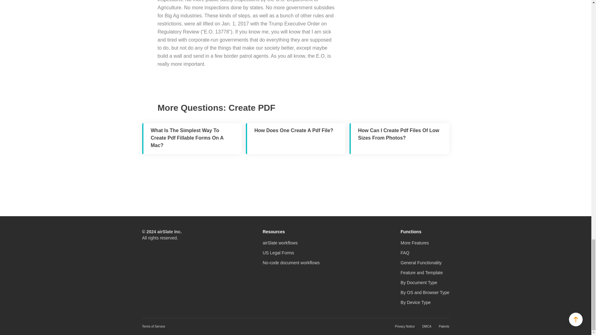  I want to click on No-code document workflows, so click(291, 263).